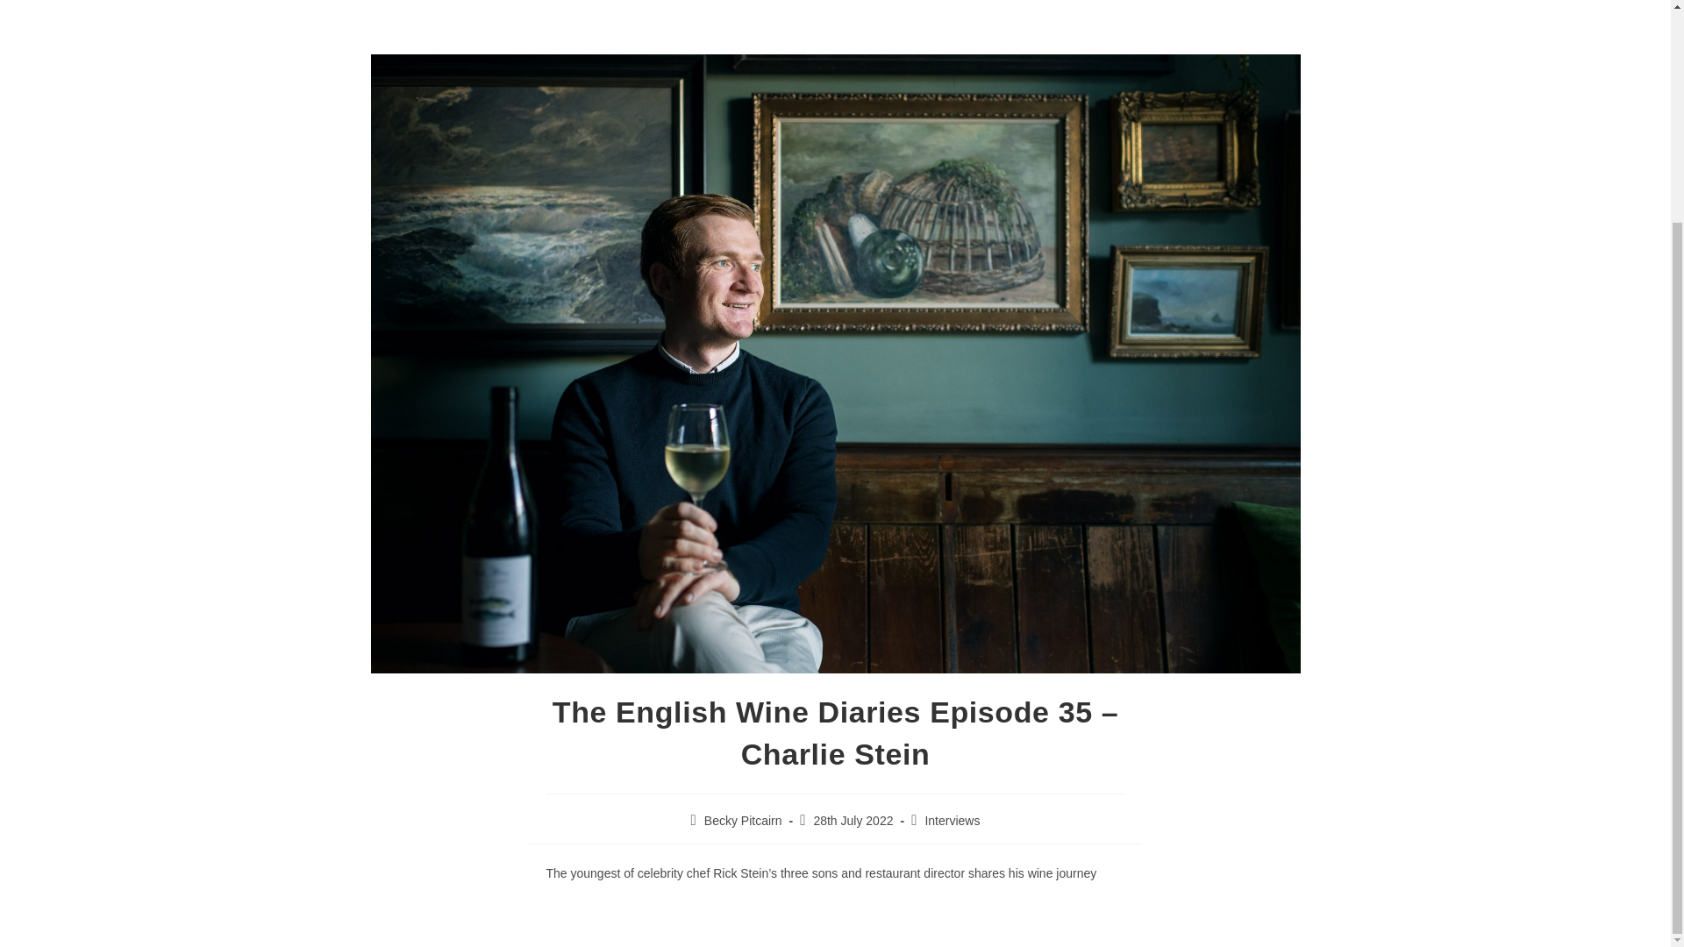 The image size is (1684, 947). What do you see at coordinates (743, 820) in the screenshot?
I see `Posts by Becky Pitcairn` at bounding box center [743, 820].